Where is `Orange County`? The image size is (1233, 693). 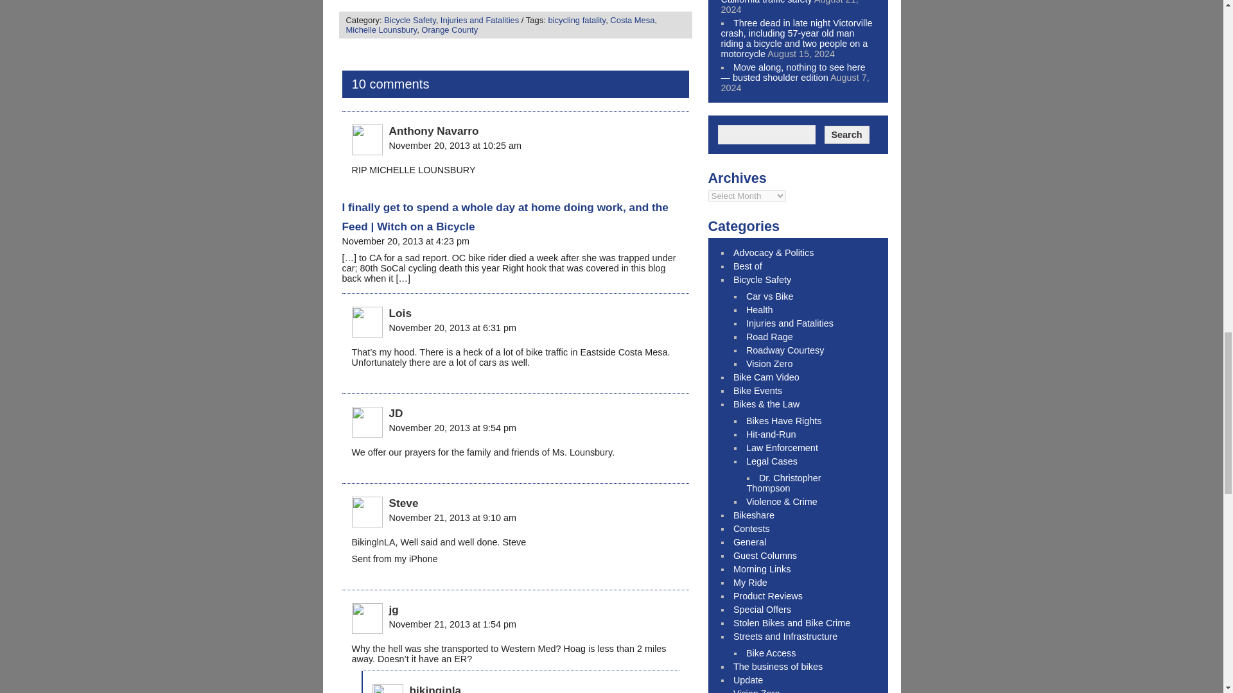 Orange County is located at coordinates (450, 30).